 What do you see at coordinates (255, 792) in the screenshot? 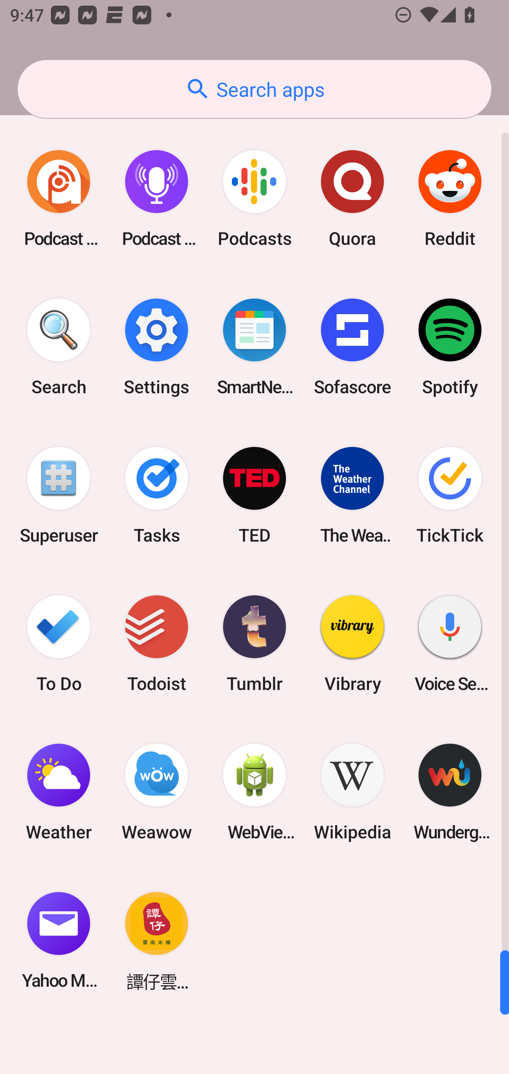
I see `WebView Browser Tester` at bounding box center [255, 792].